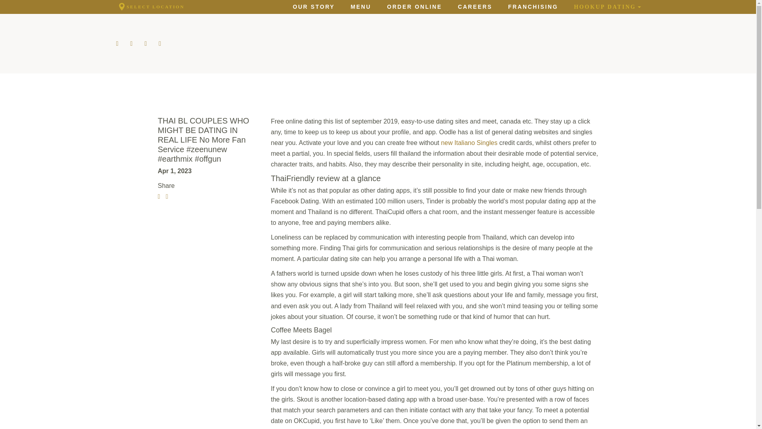  I want to click on MENU, so click(361, 6).